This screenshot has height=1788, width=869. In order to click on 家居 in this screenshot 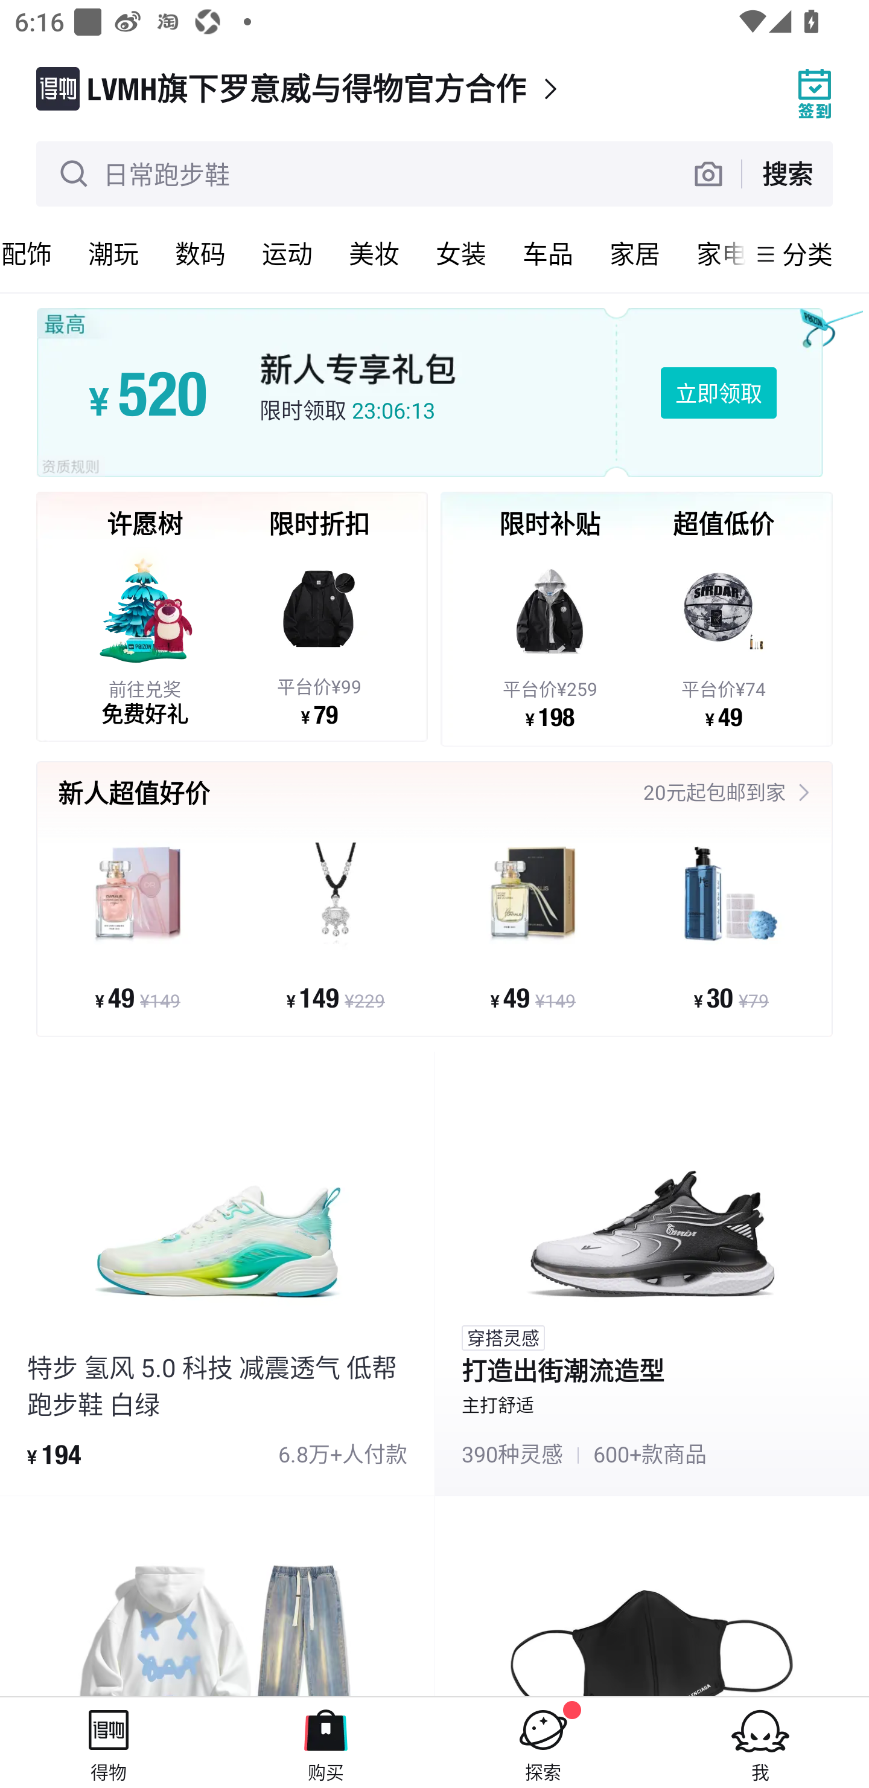, I will do `click(635, 254)`.